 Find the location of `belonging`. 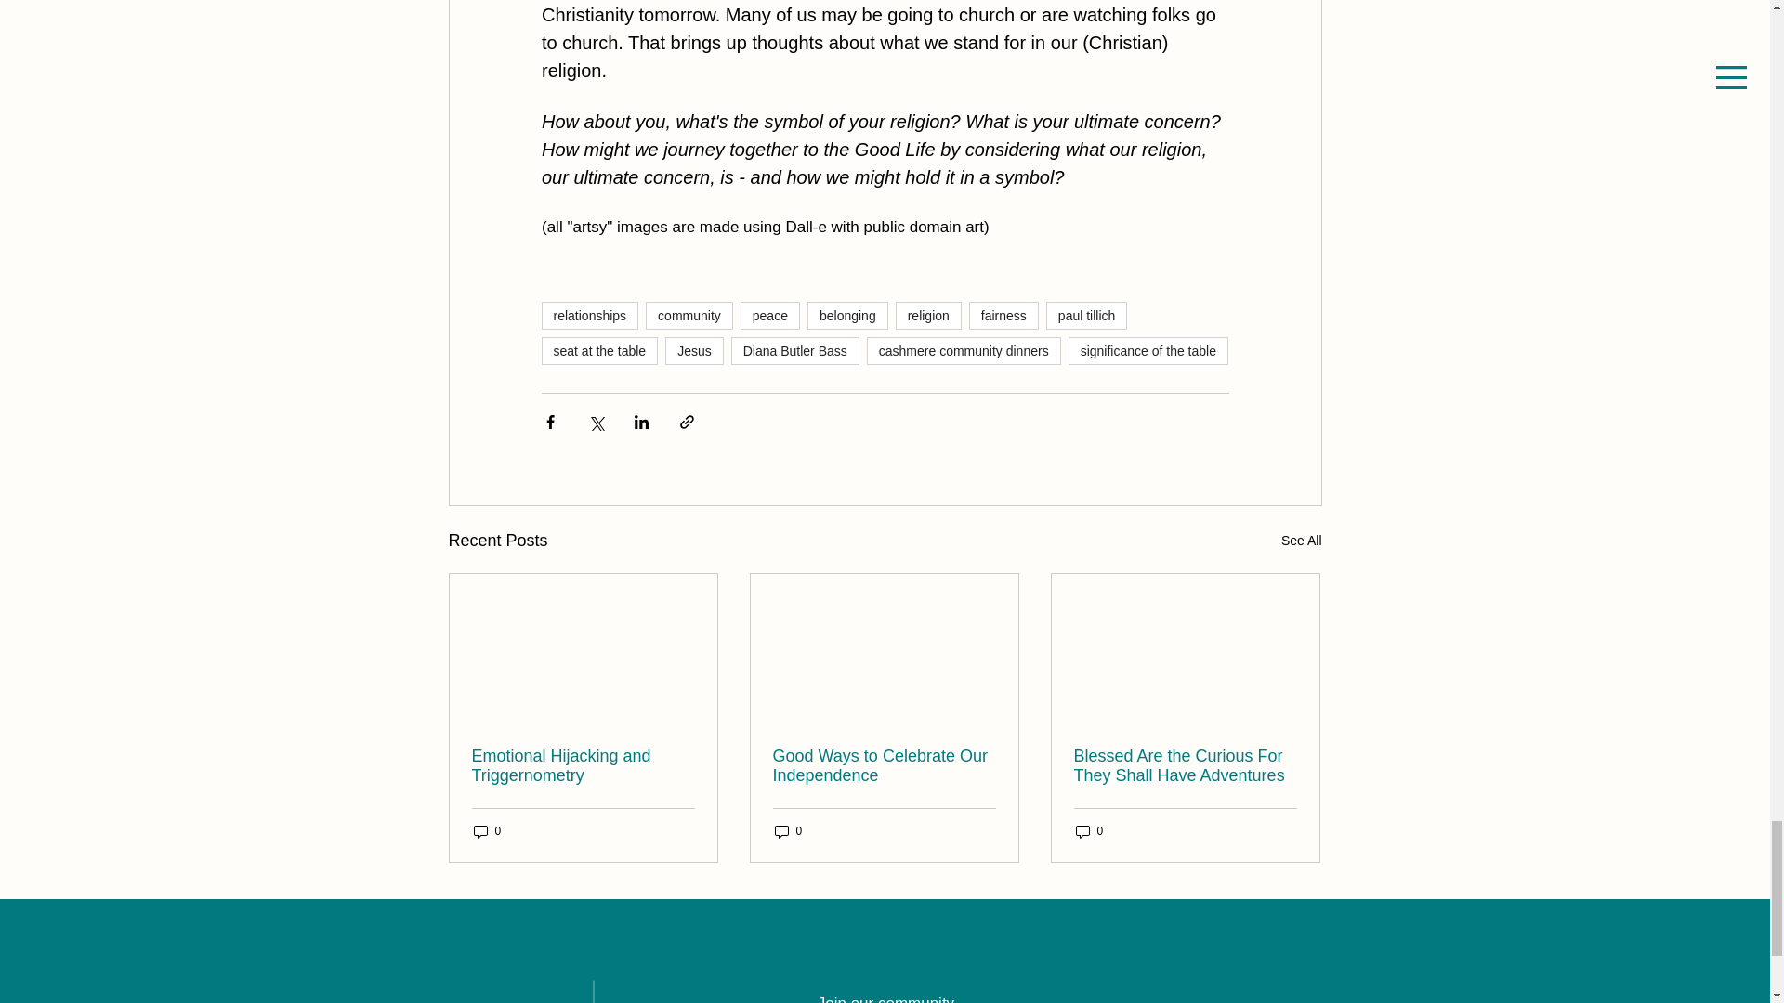

belonging is located at coordinates (847, 316).